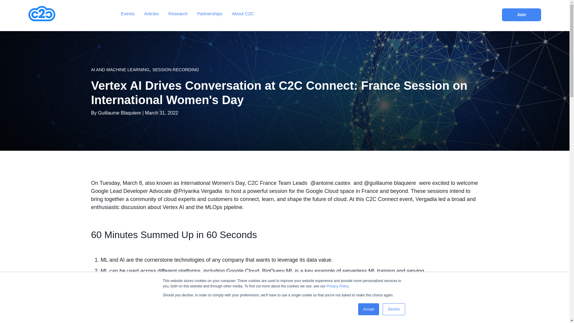 This screenshot has width=574, height=323. Describe the element at coordinates (151, 13) in the screenshot. I see `Articles` at that location.